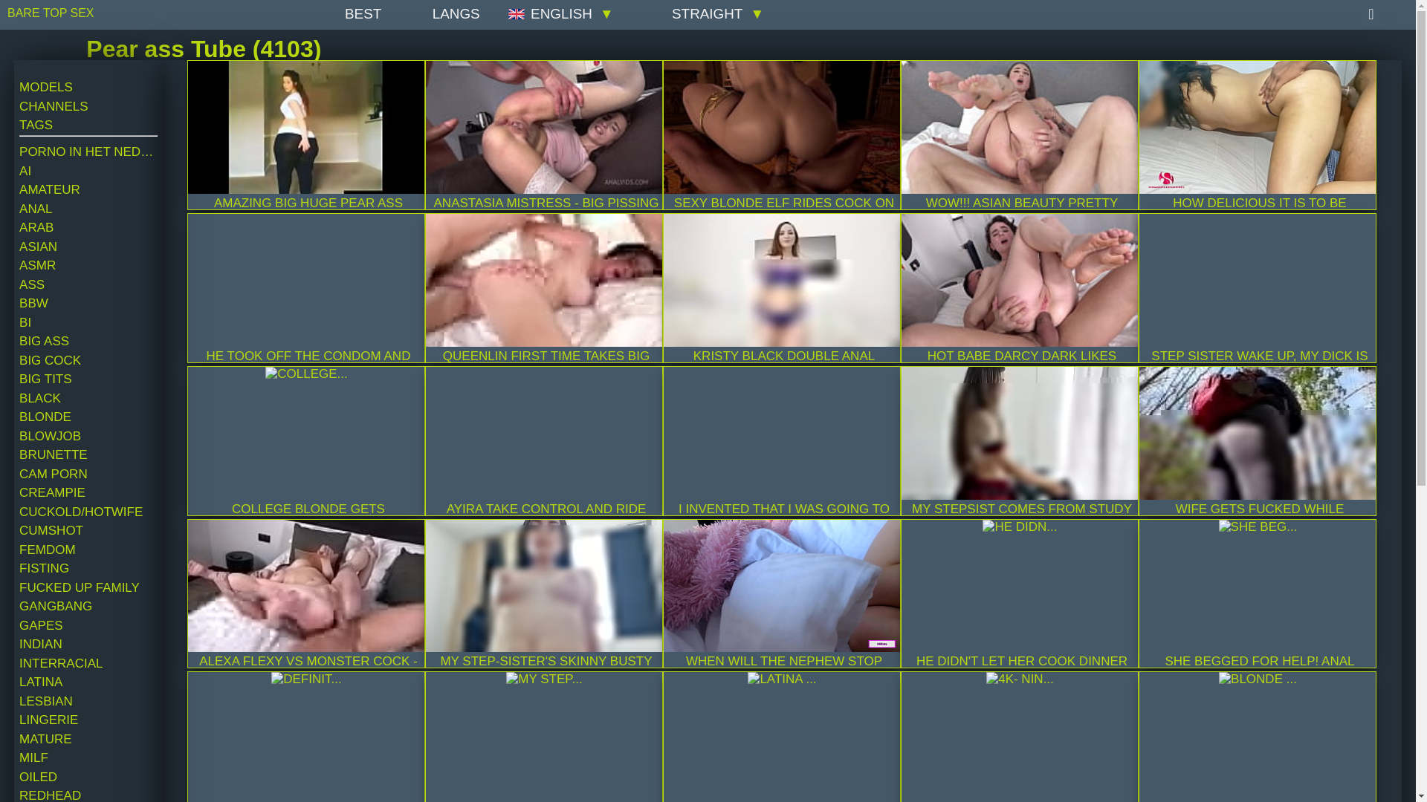  What do you see at coordinates (543, 432) in the screenshot?
I see `Ayira Take control and ride the cock like an Amazon` at bounding box center [543, 432].